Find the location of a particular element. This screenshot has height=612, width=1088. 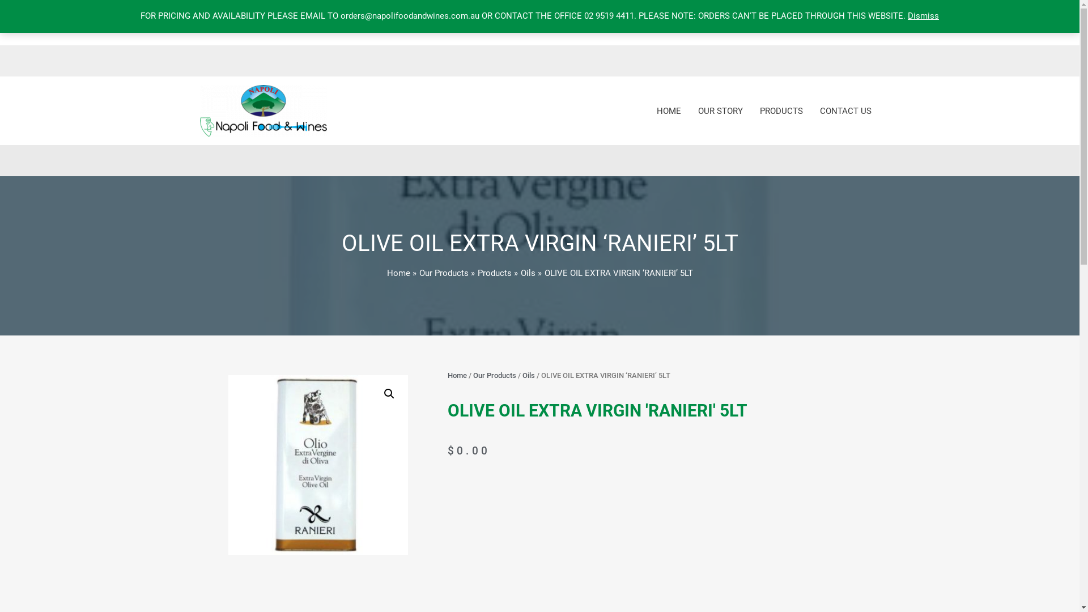

CONTACT US is located at coordinates (845, 111).